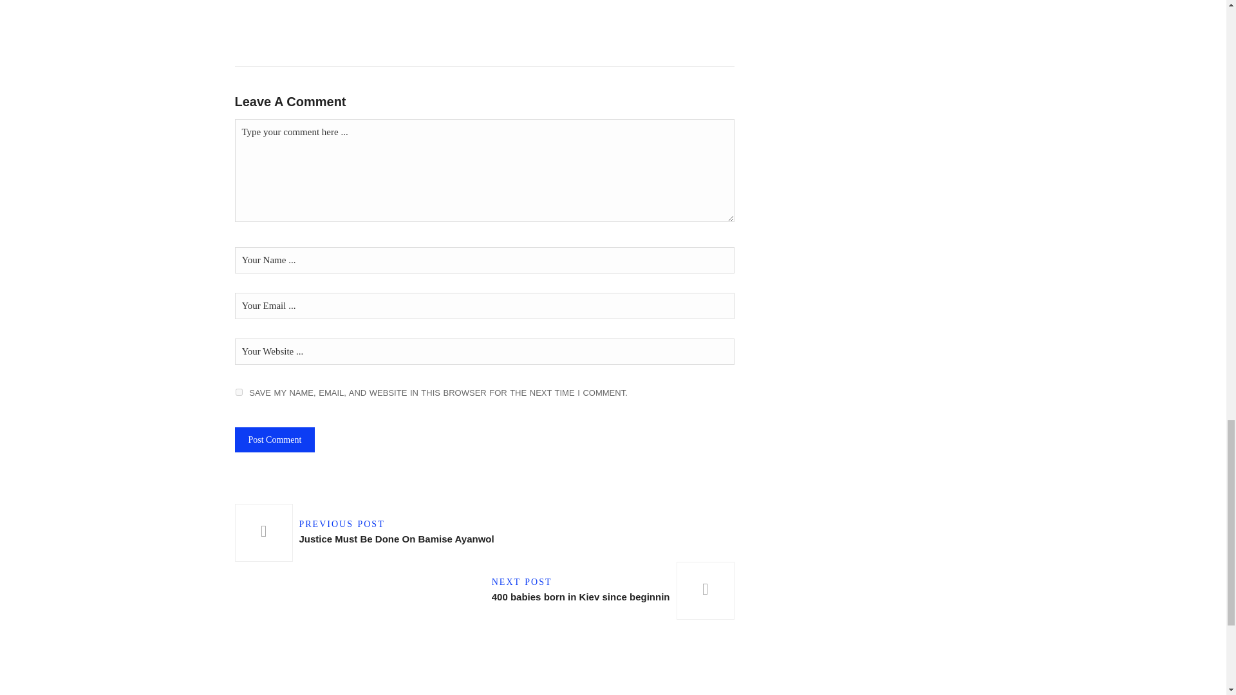 Image resolution: width=1236 pixels, height=695 pixels. What do you see at coordinates (367, 533) in the screenshot?
I see `yes` at bounding box center [367, 533].